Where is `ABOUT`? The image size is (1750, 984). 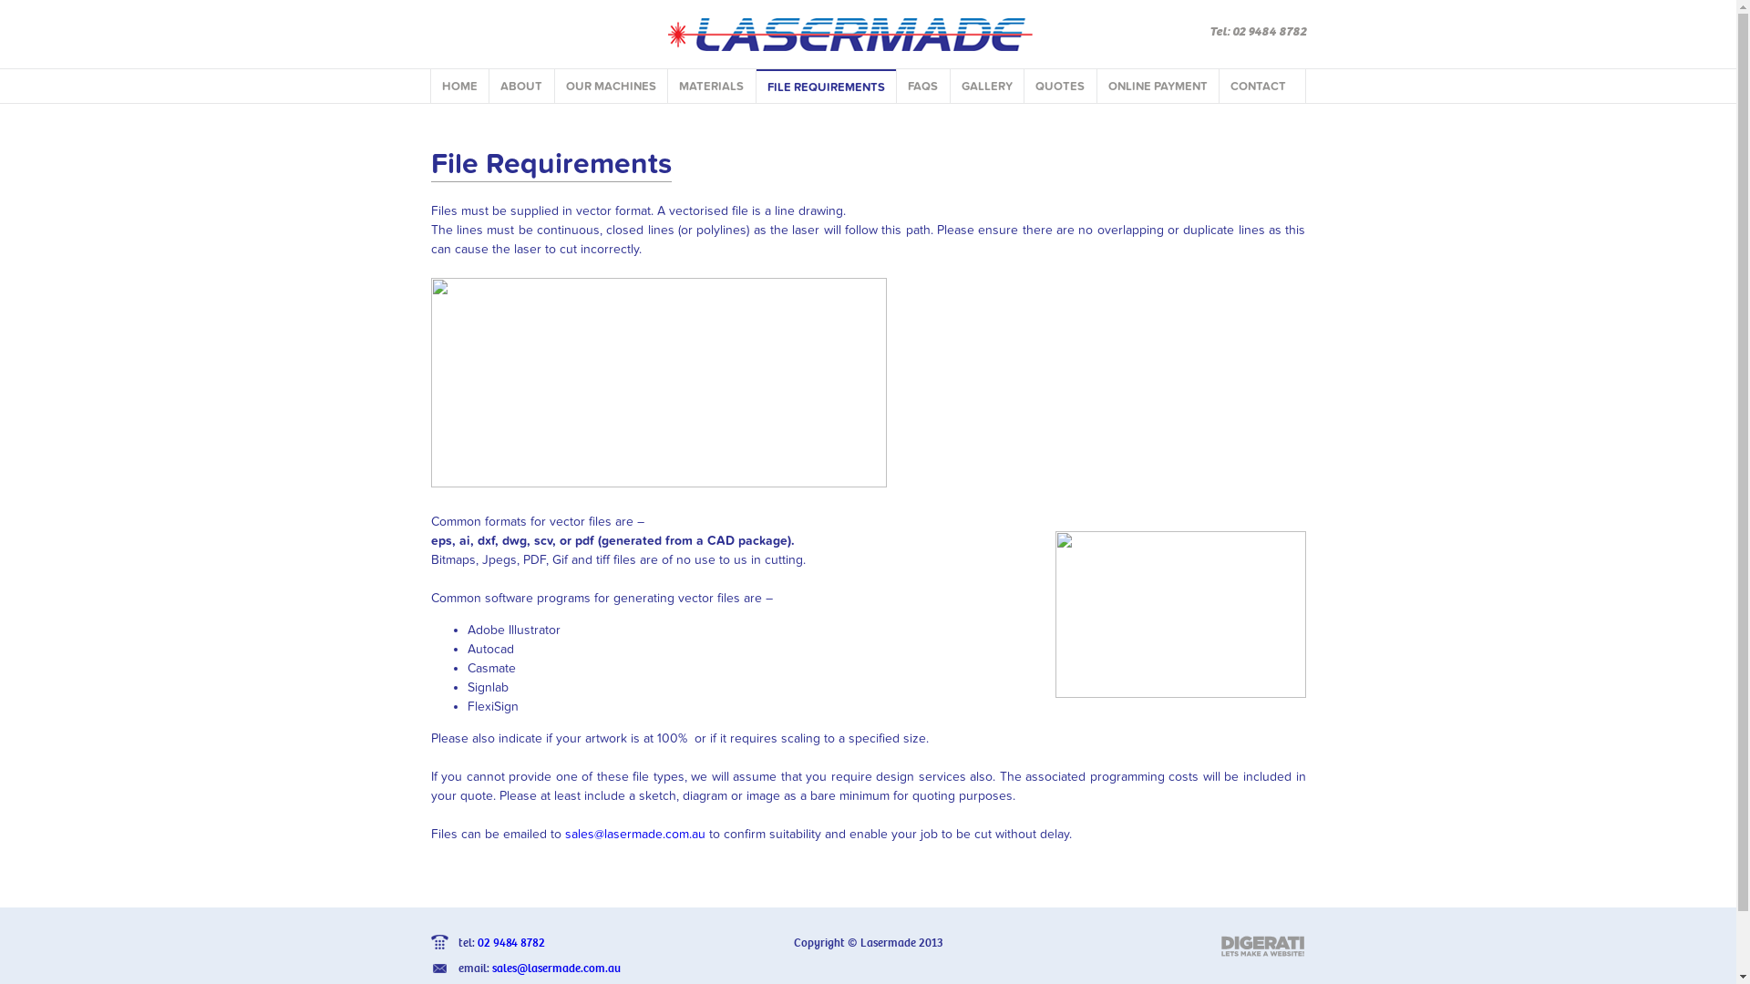 ABOUT is located at coordinates (521, 86).